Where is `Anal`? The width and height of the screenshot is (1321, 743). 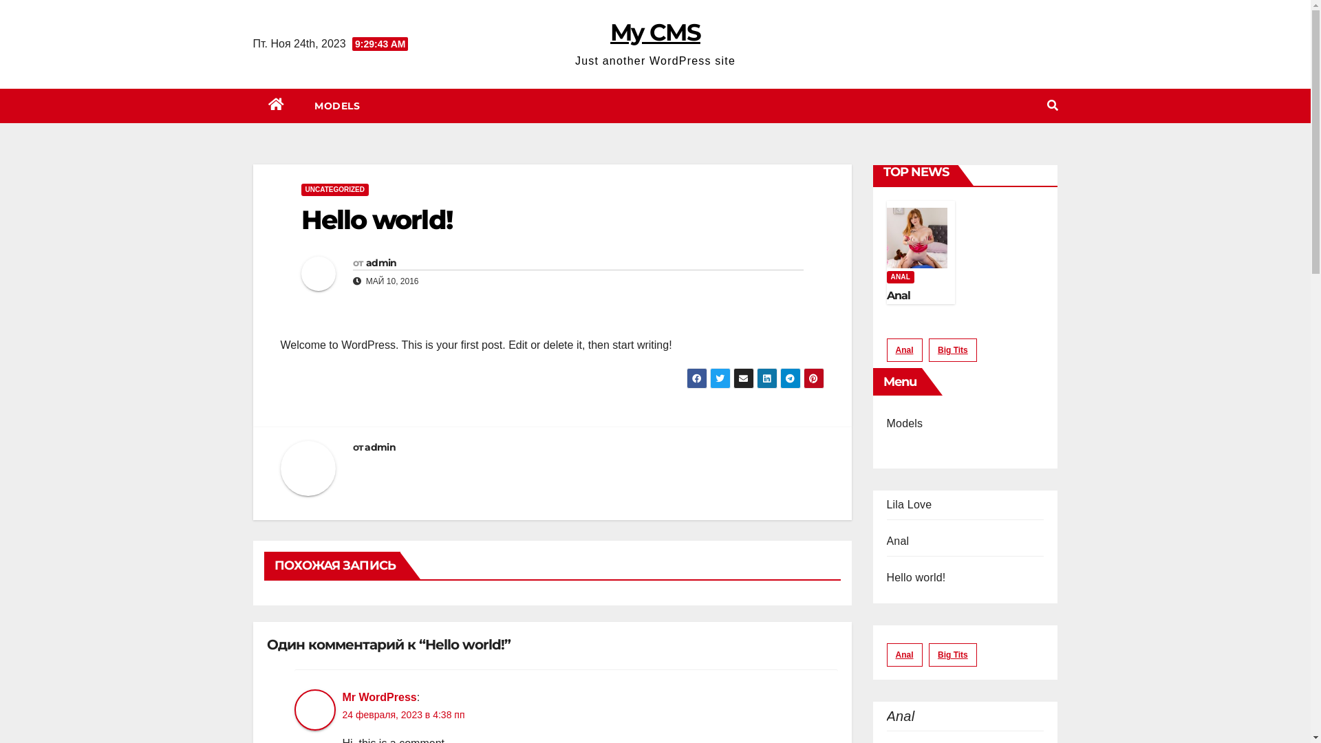 Anal is located at coordinates (897, 541).